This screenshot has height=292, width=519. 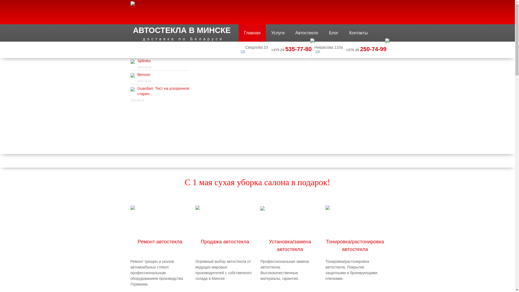 I want to click on Splintex, so click(x=132, y=62).